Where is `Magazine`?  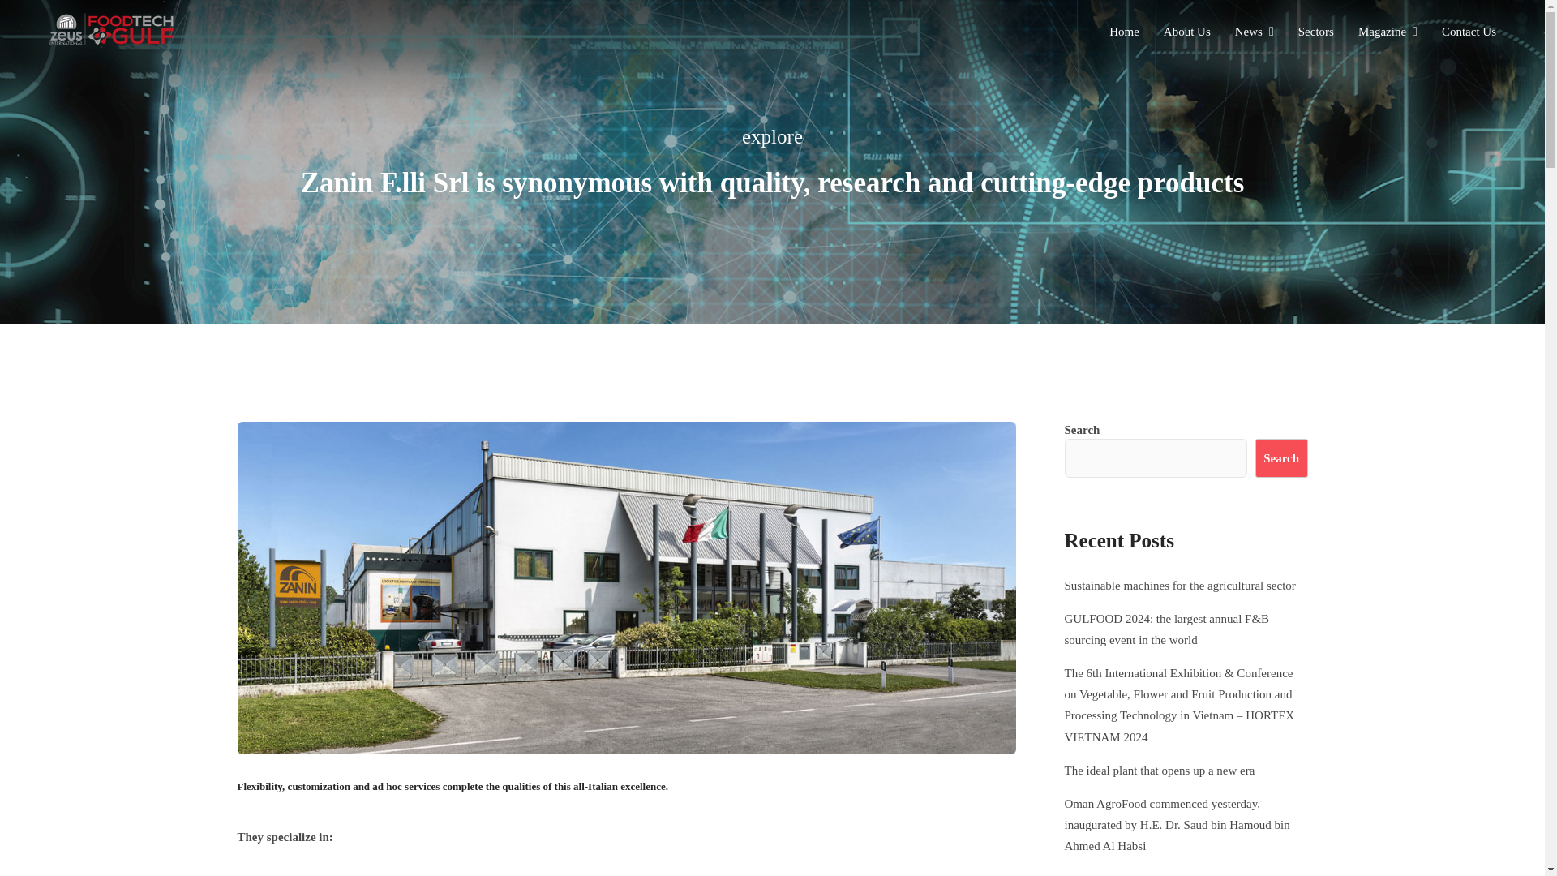 Magazine is located at coordinates (1387, 32).